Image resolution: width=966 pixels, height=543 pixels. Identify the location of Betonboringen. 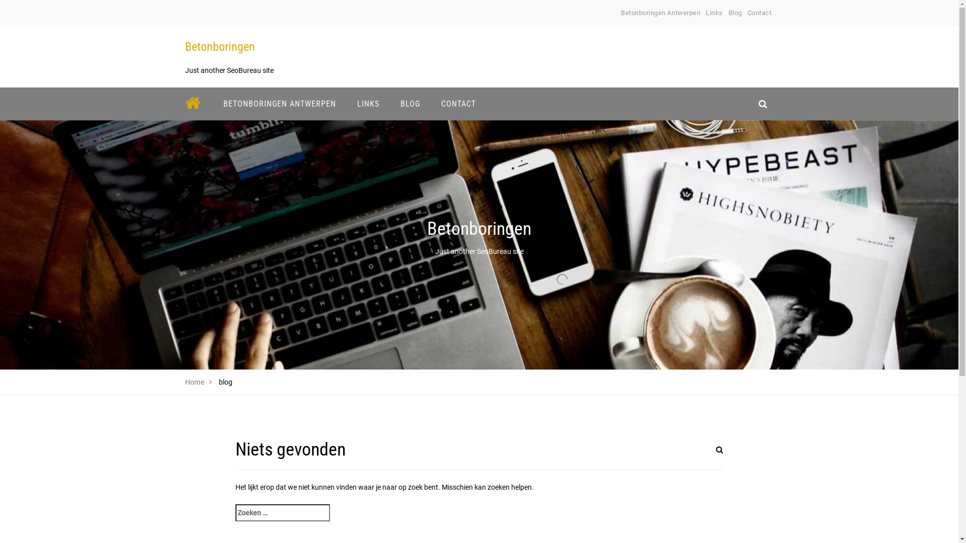
(220, 47).